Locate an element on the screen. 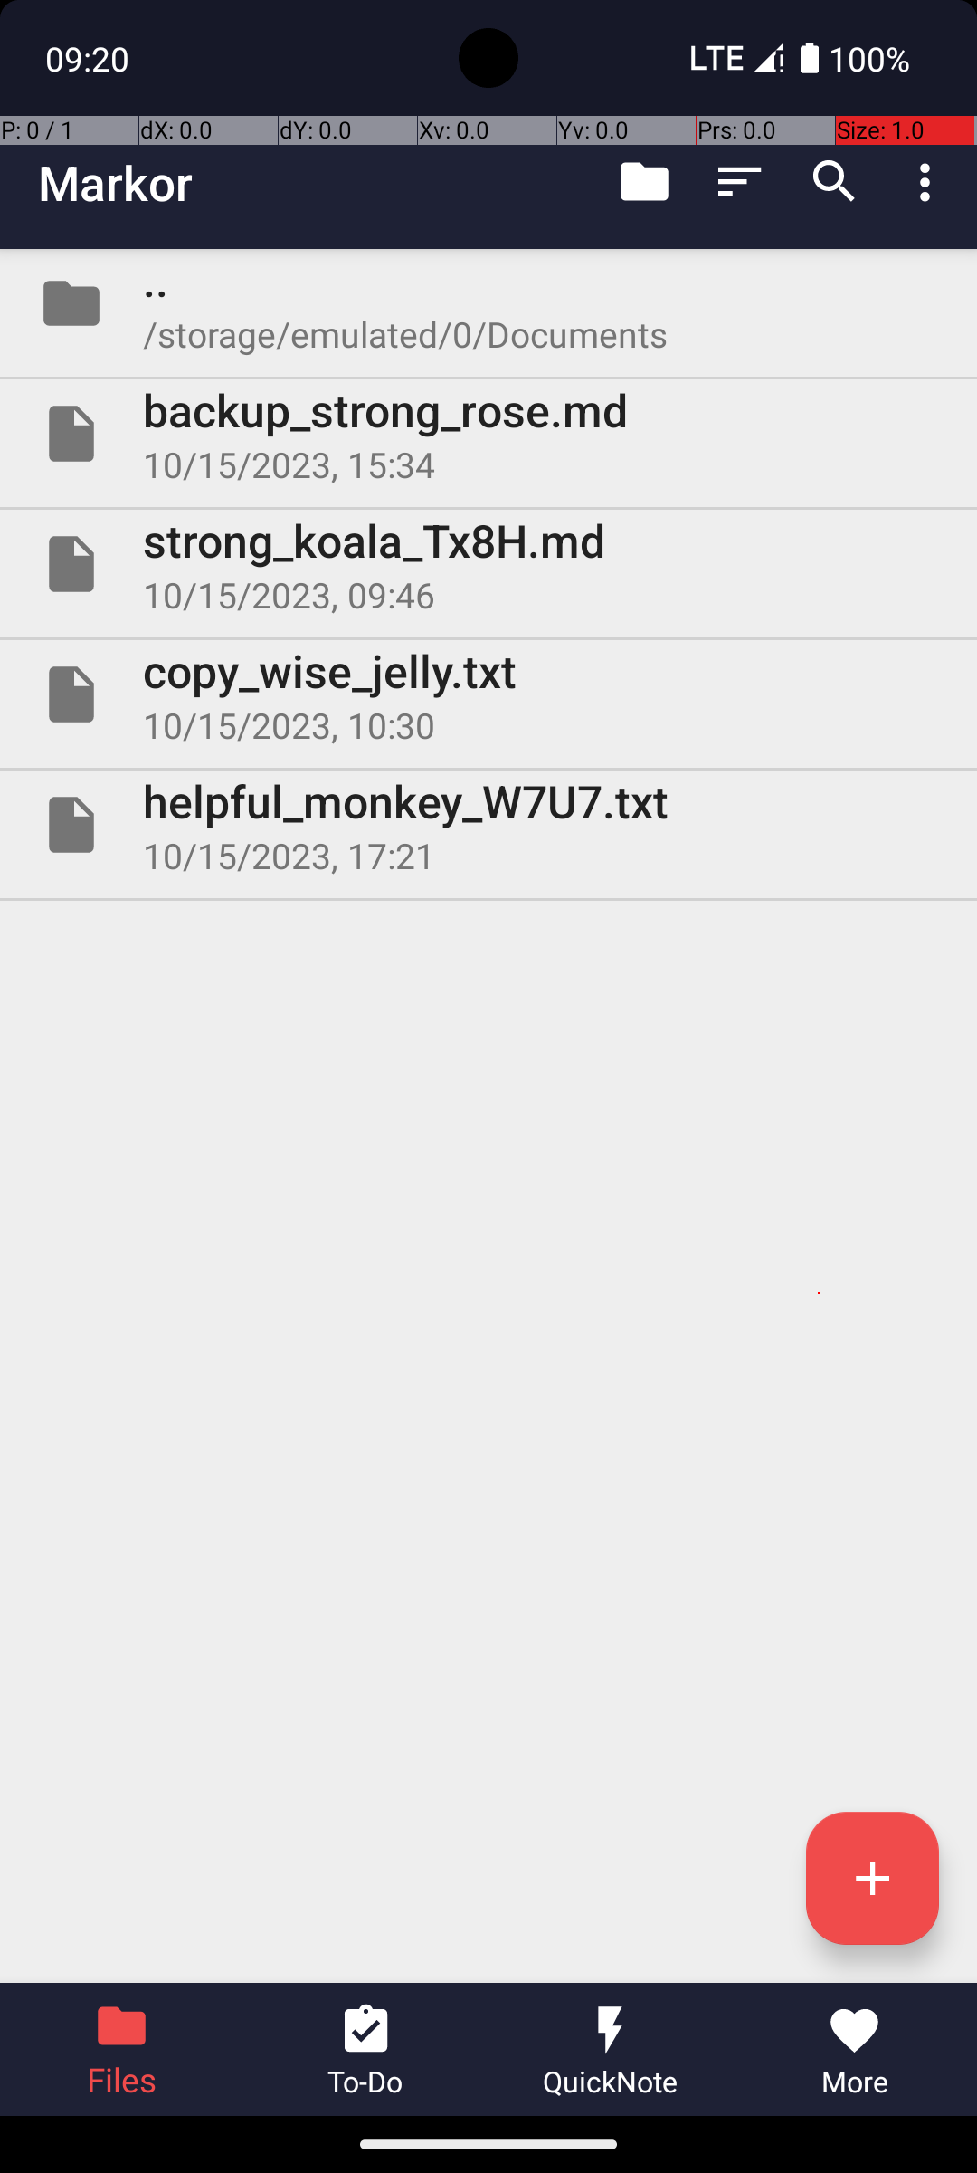 Image resolution: width=977 pixels, height=2173 pixels. File helpful_monkey_W7U7.txt  is located at coordinates (488, 824).